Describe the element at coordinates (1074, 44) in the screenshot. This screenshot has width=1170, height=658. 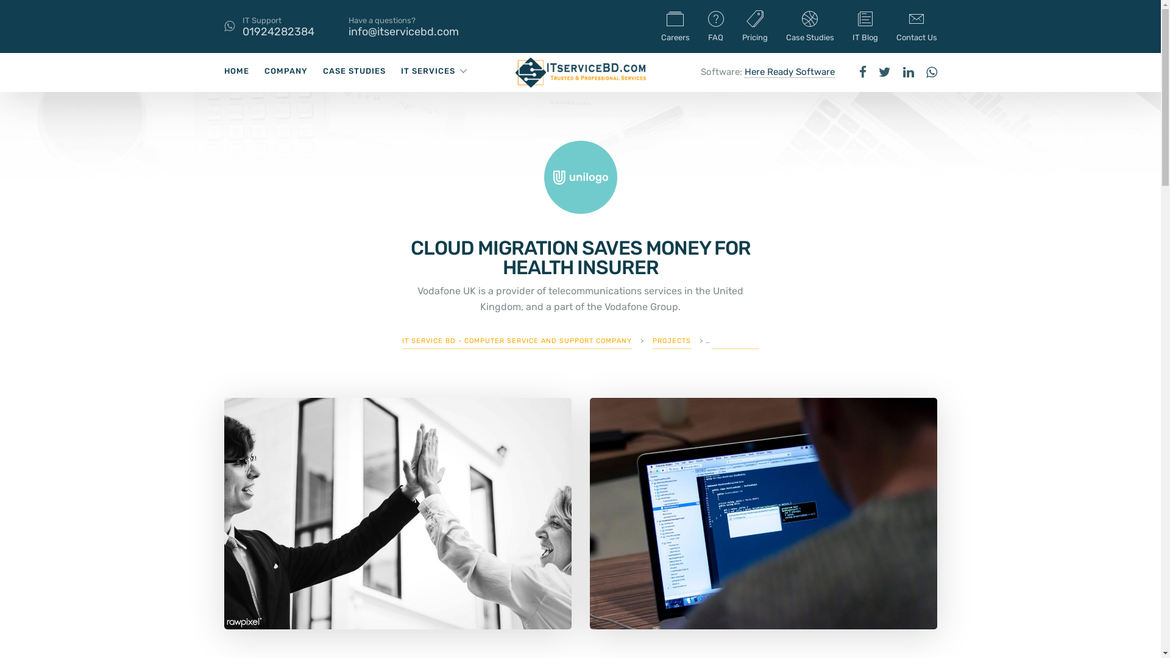
I see `Search` at that location.